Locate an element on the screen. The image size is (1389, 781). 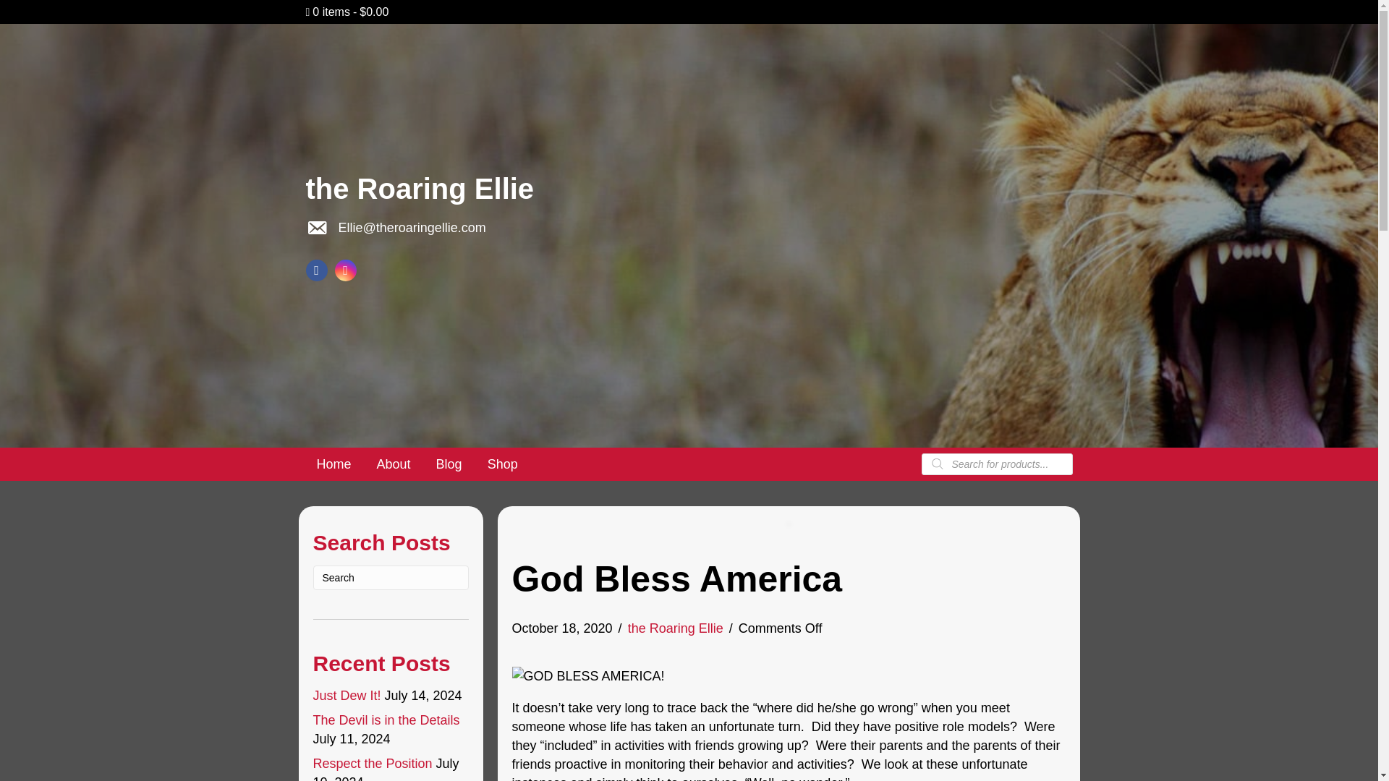
Type and press Enter to search. is located at coordinates (391, 577).